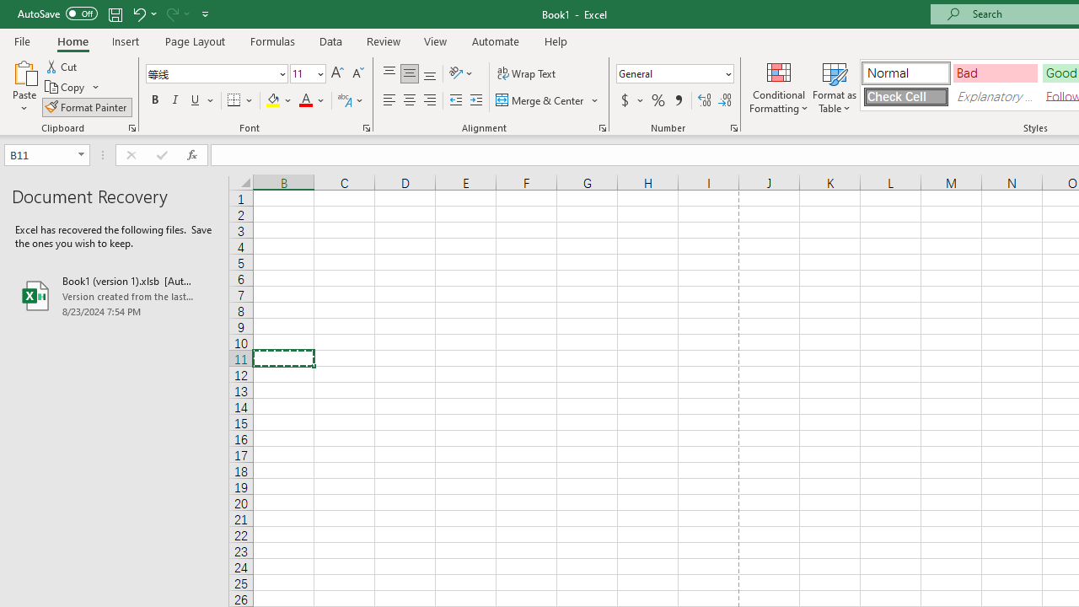 The height and width of the screenshot is (607, 1079). I want to click on Borders, so click(241, 101).